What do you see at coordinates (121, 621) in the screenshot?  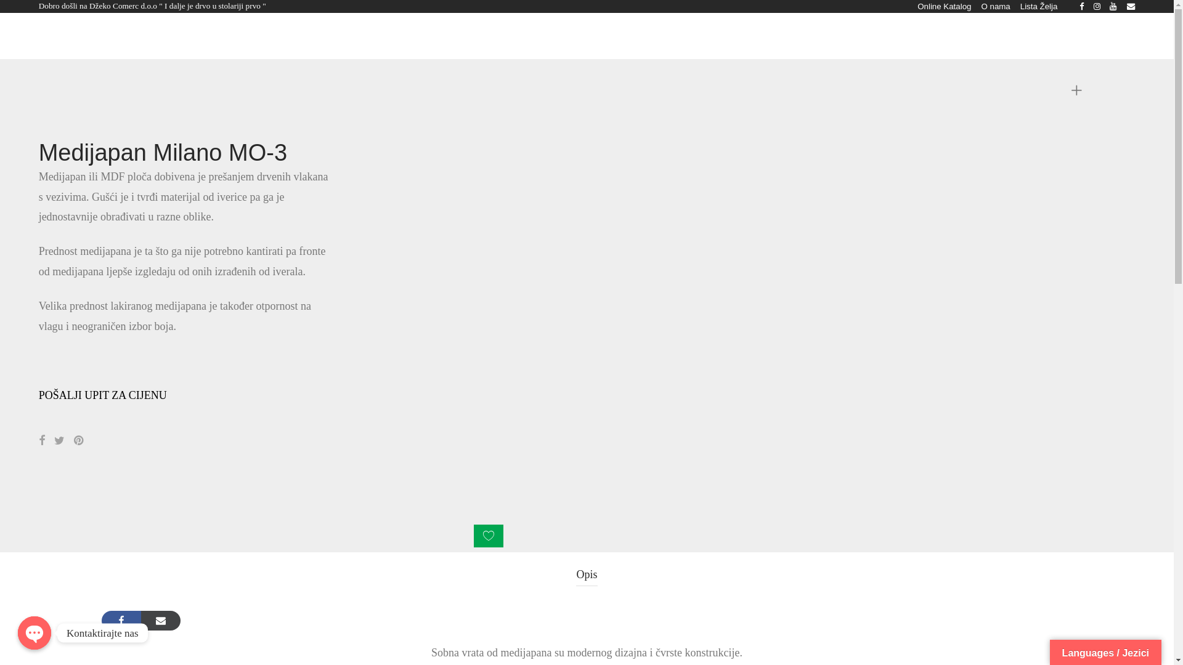 I see `Share on Facebook` at bounding box center [121, 621].